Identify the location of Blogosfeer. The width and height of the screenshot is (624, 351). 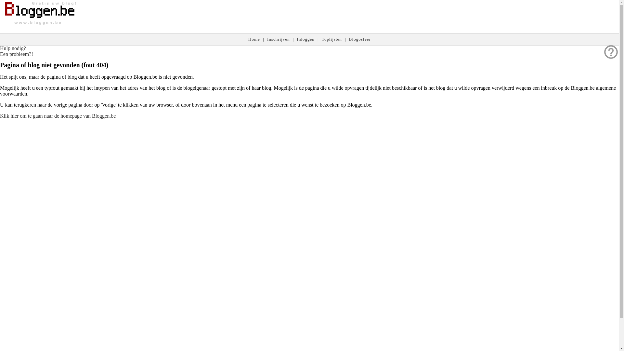
(360, 39).